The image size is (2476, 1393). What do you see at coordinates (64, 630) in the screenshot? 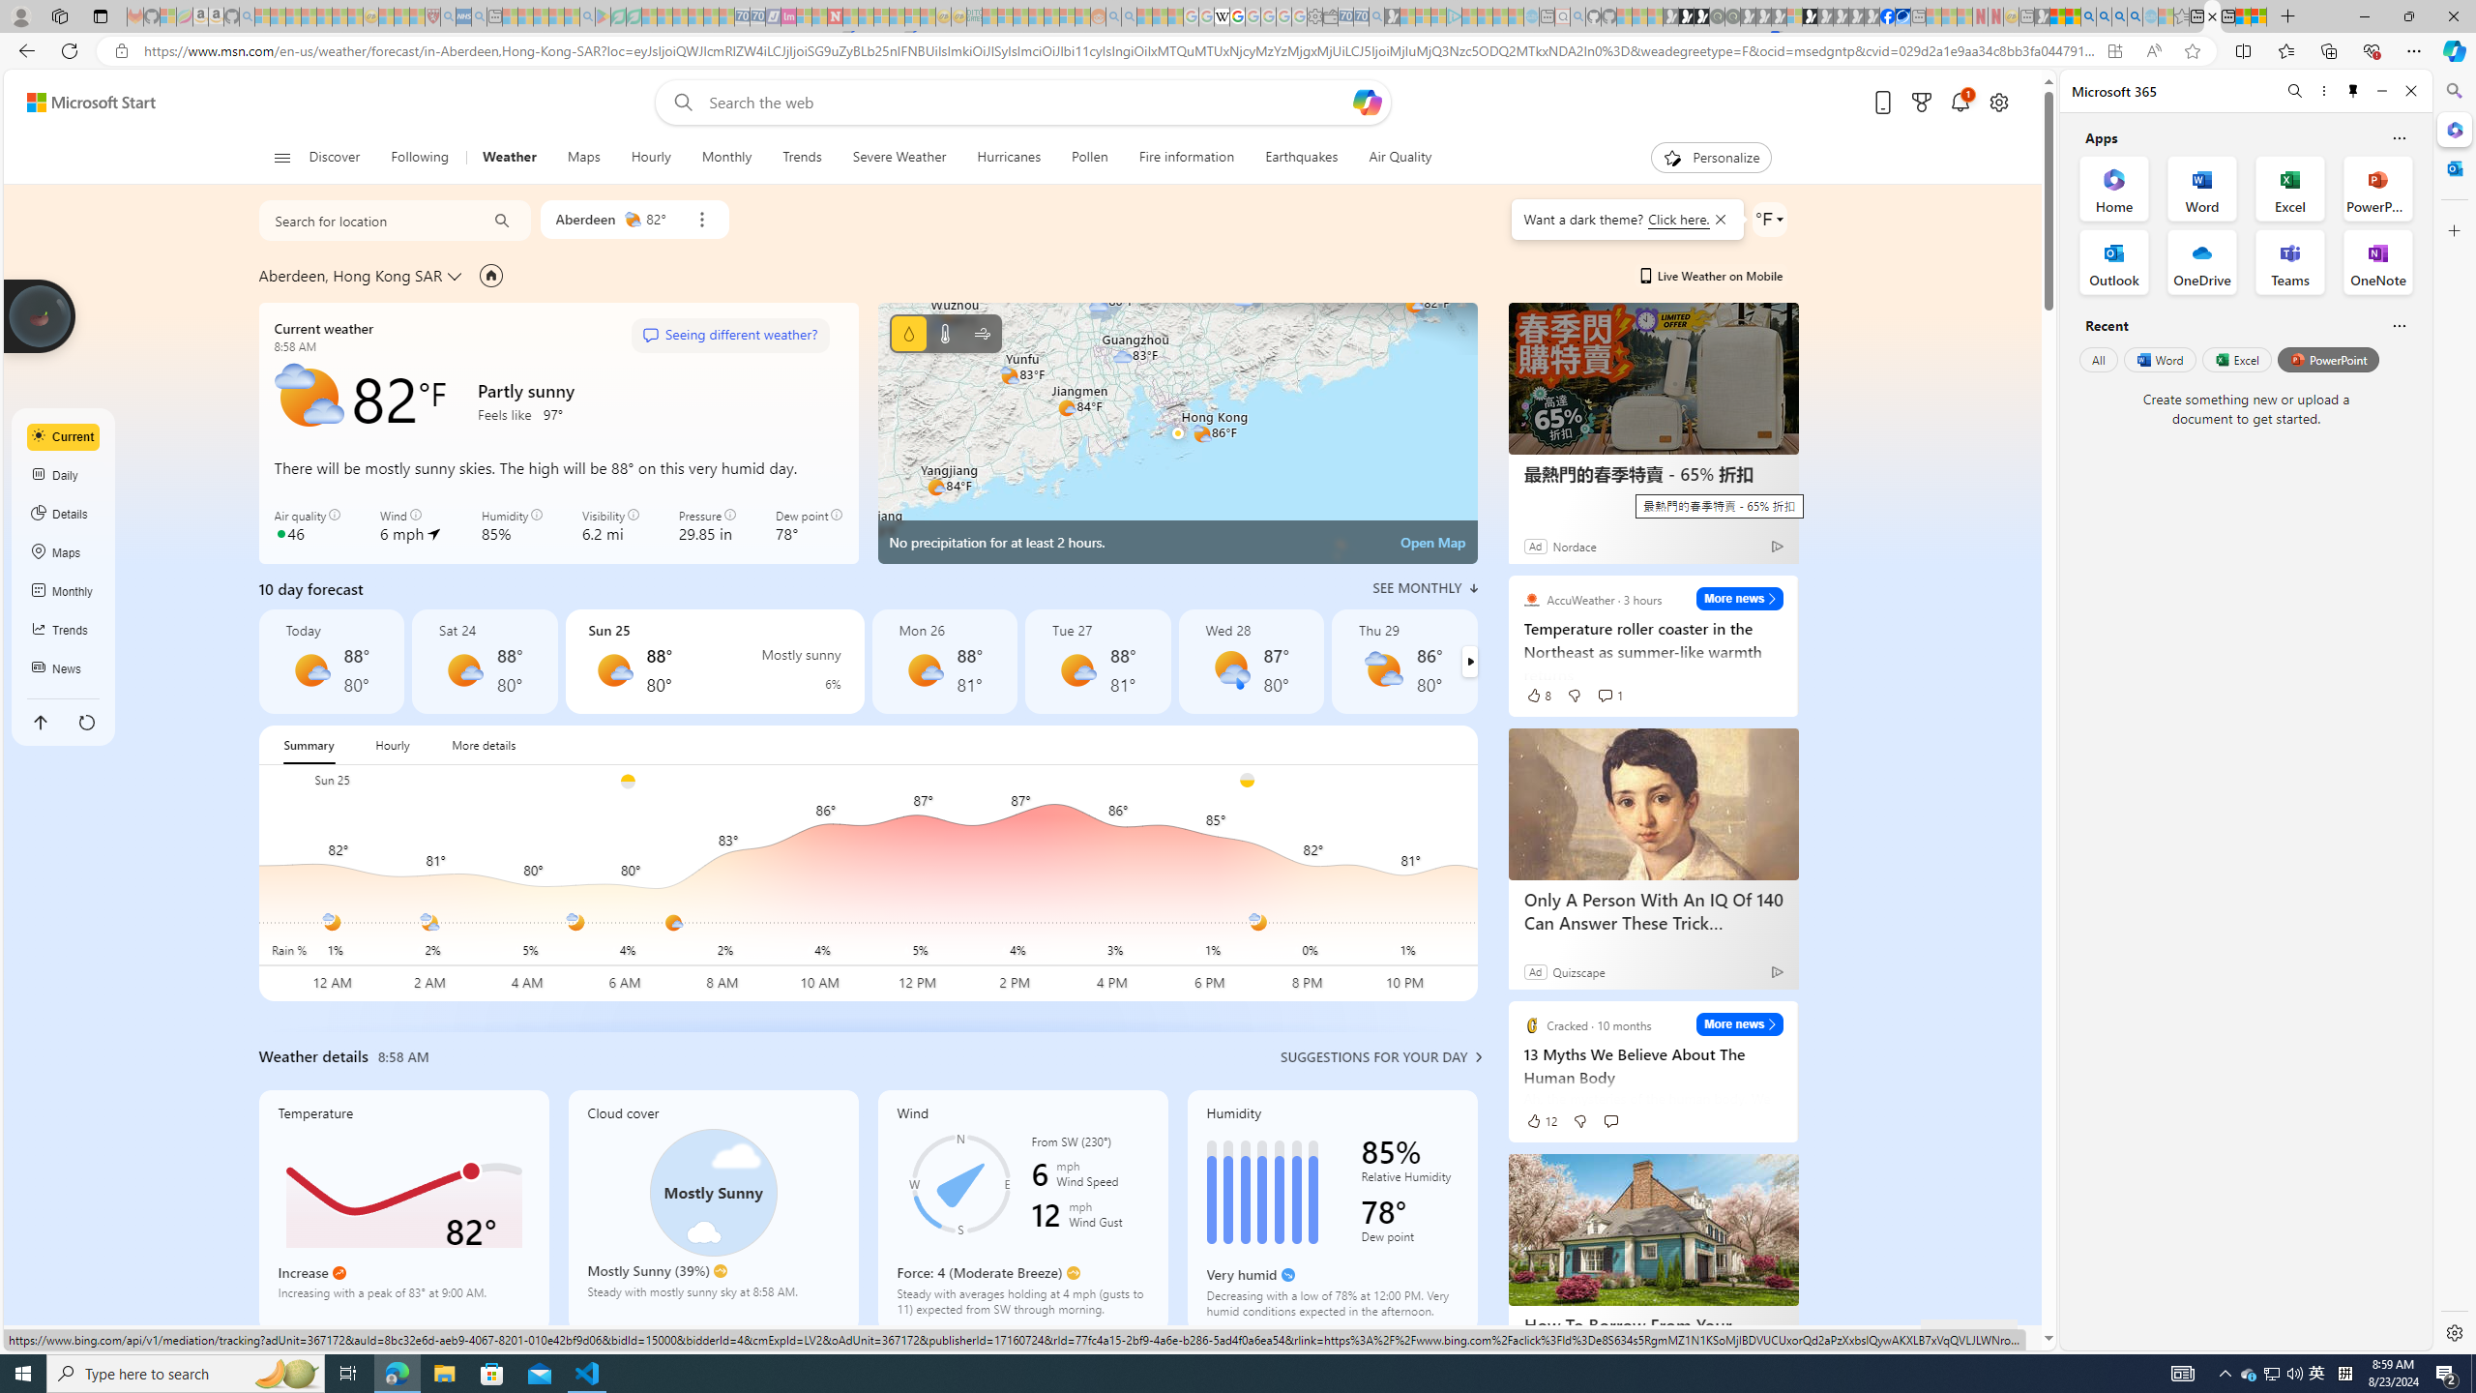
I see `Trends` at bounding box center [64, 630].